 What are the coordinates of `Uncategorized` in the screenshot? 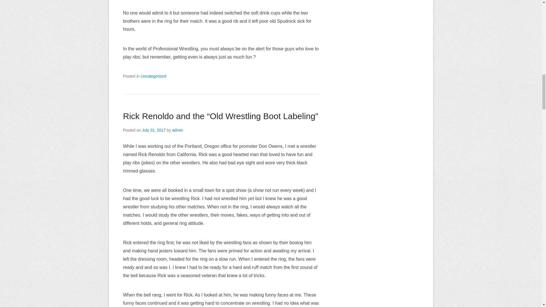 It's located at (154, 76).